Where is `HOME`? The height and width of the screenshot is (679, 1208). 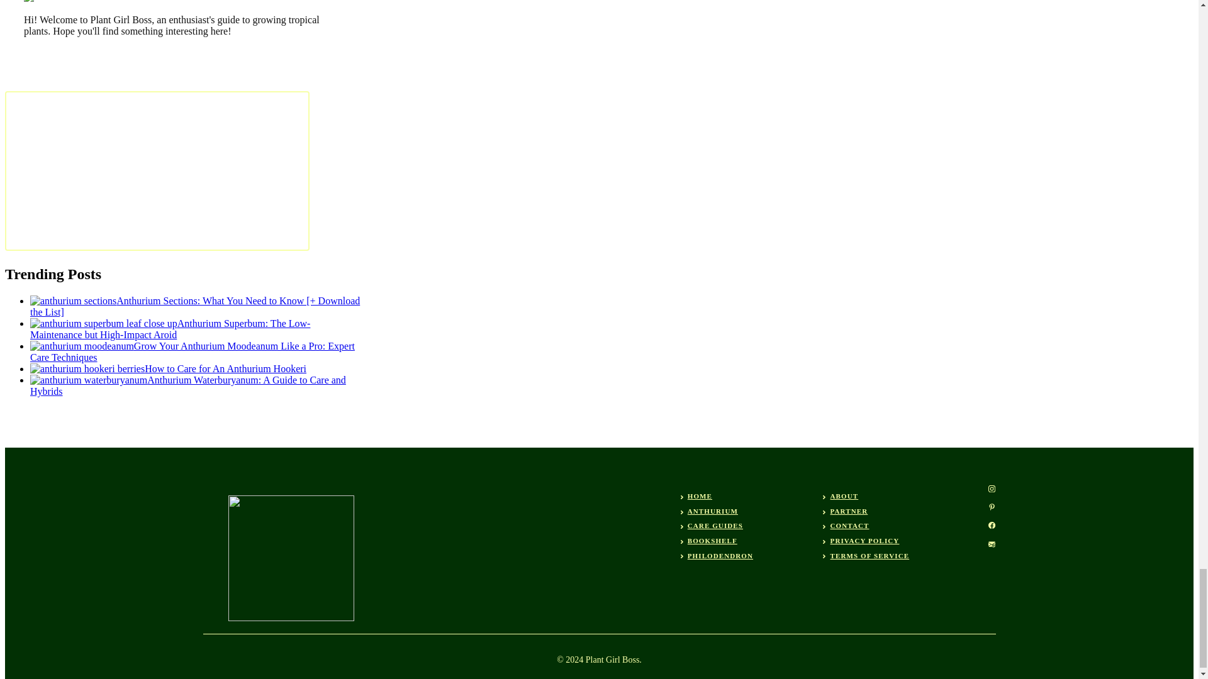
HOME is located at coordinates (700, 495).